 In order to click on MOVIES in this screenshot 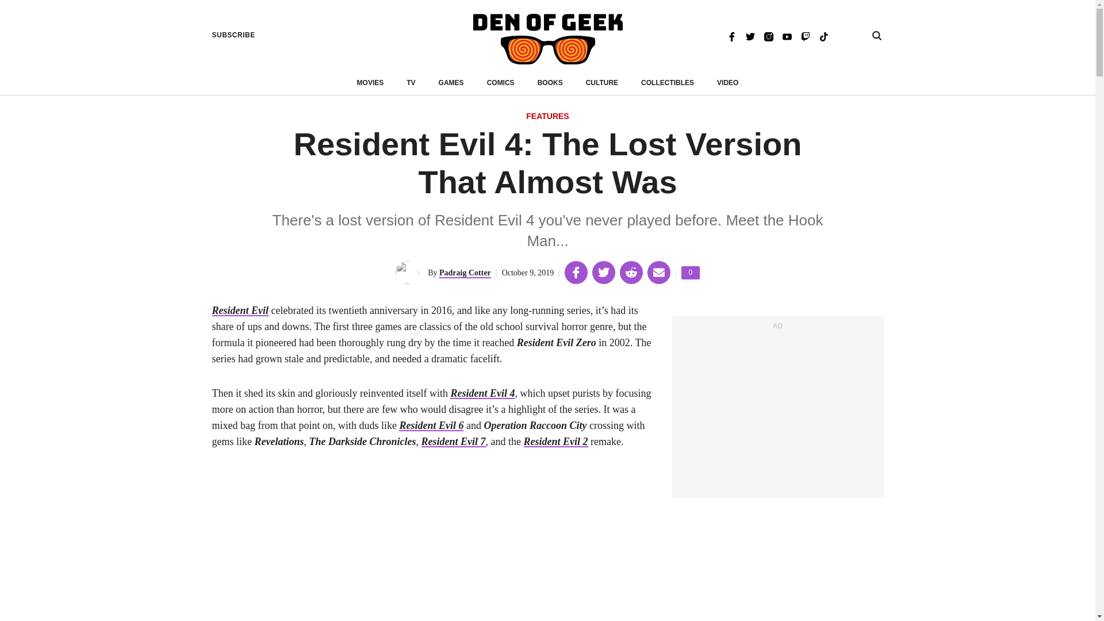, I will do `click(370, 83)`.